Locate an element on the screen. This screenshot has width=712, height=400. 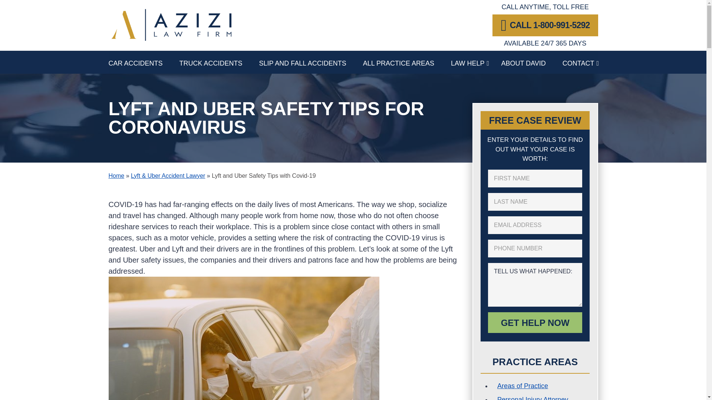
Get Help Now is located at coordinates (535, 322).